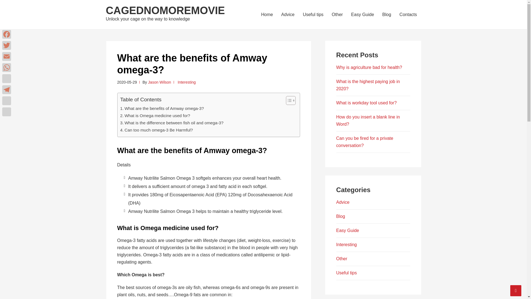 The width and height of the screenshot is (531, 299). What do you see at coordinates (162, 109) in the screenshot?
I see `What are the benefits of Amway omega-3?` at bounding box center [162, 109].